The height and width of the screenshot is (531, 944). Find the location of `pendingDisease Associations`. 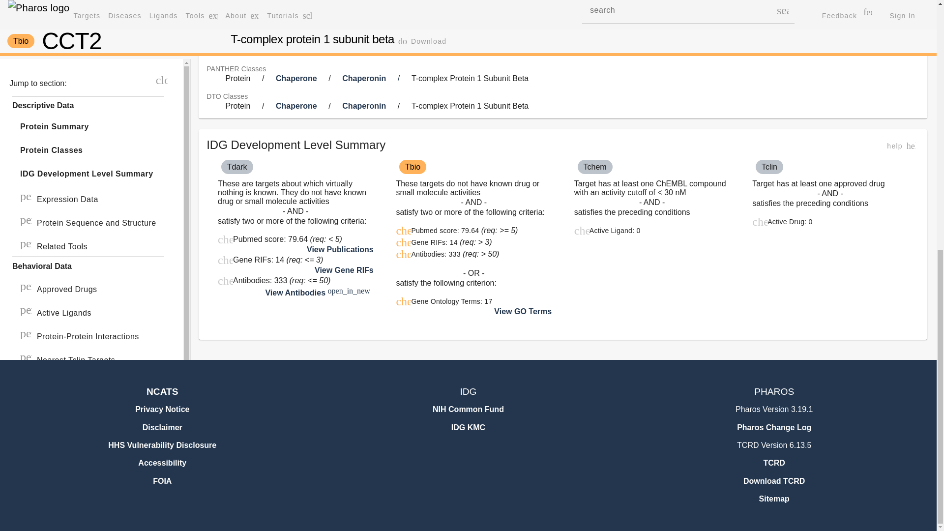

pendingDisease Associations is located at coordinates (88, 24).